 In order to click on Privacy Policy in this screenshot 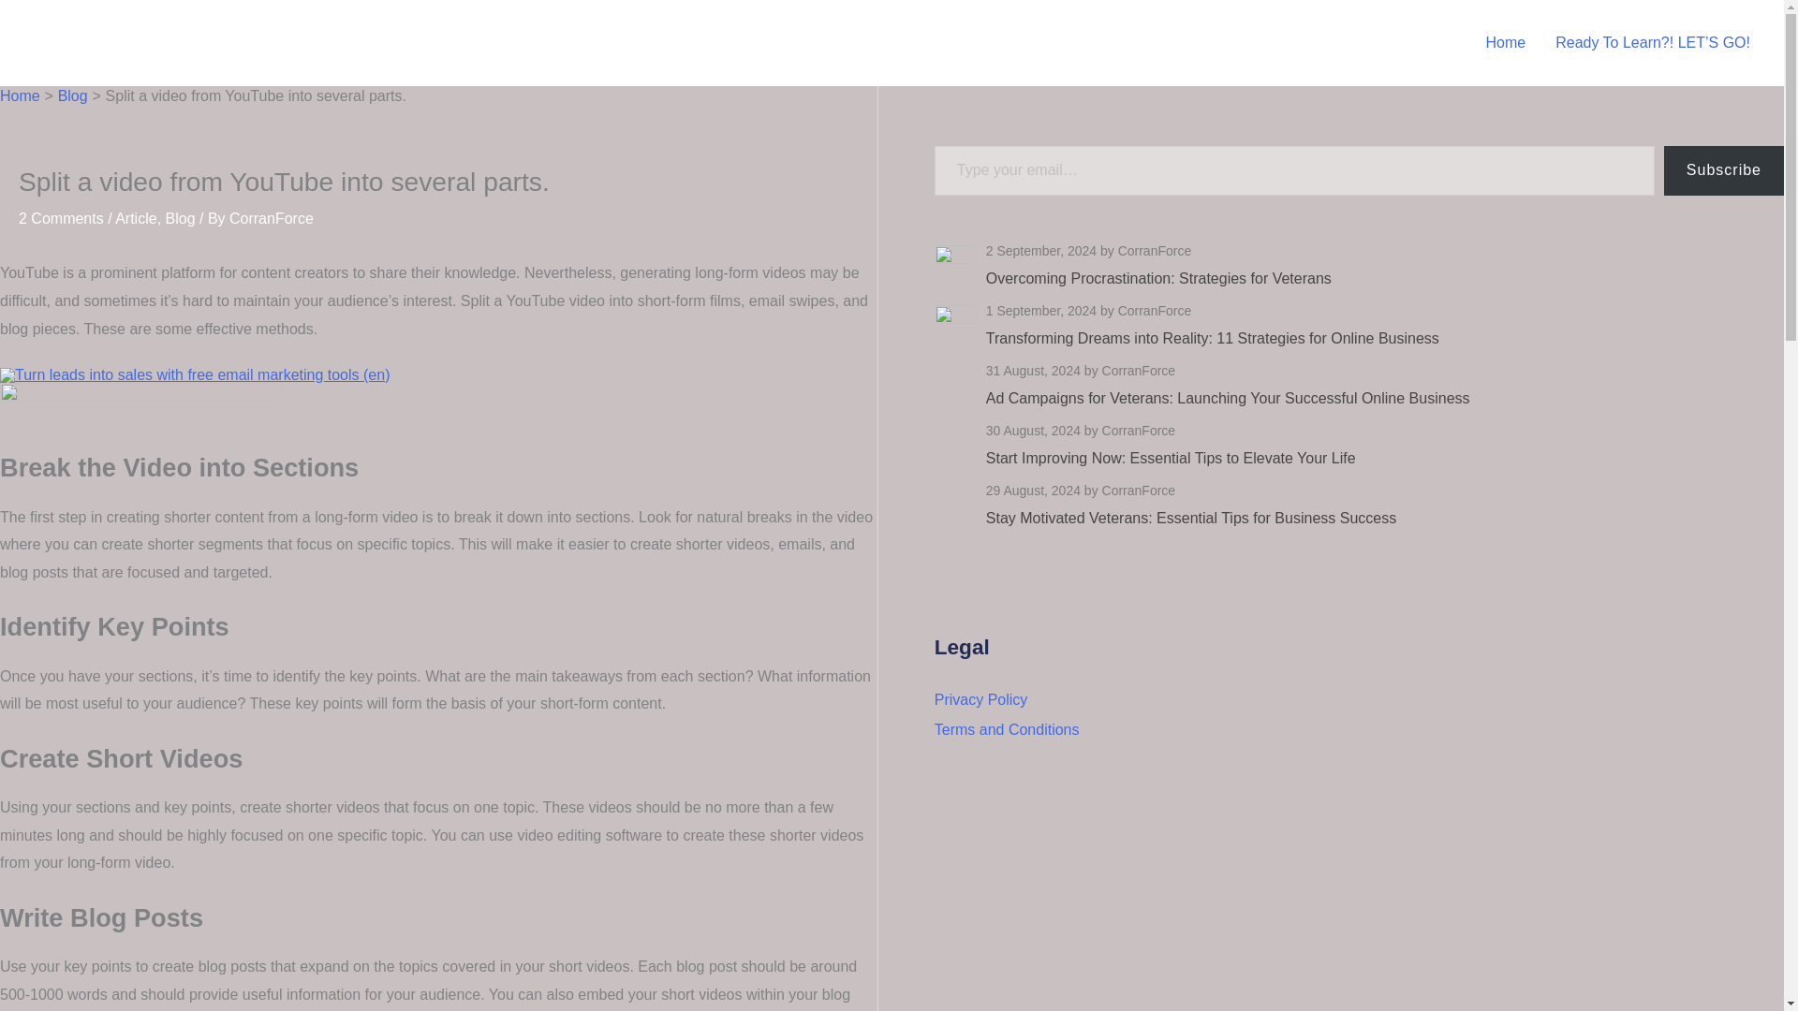, I will do `click(981, 699)`.